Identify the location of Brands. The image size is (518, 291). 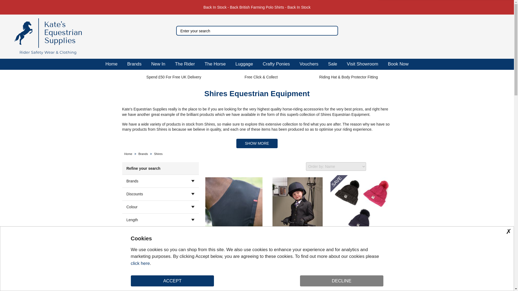
(134, 64).